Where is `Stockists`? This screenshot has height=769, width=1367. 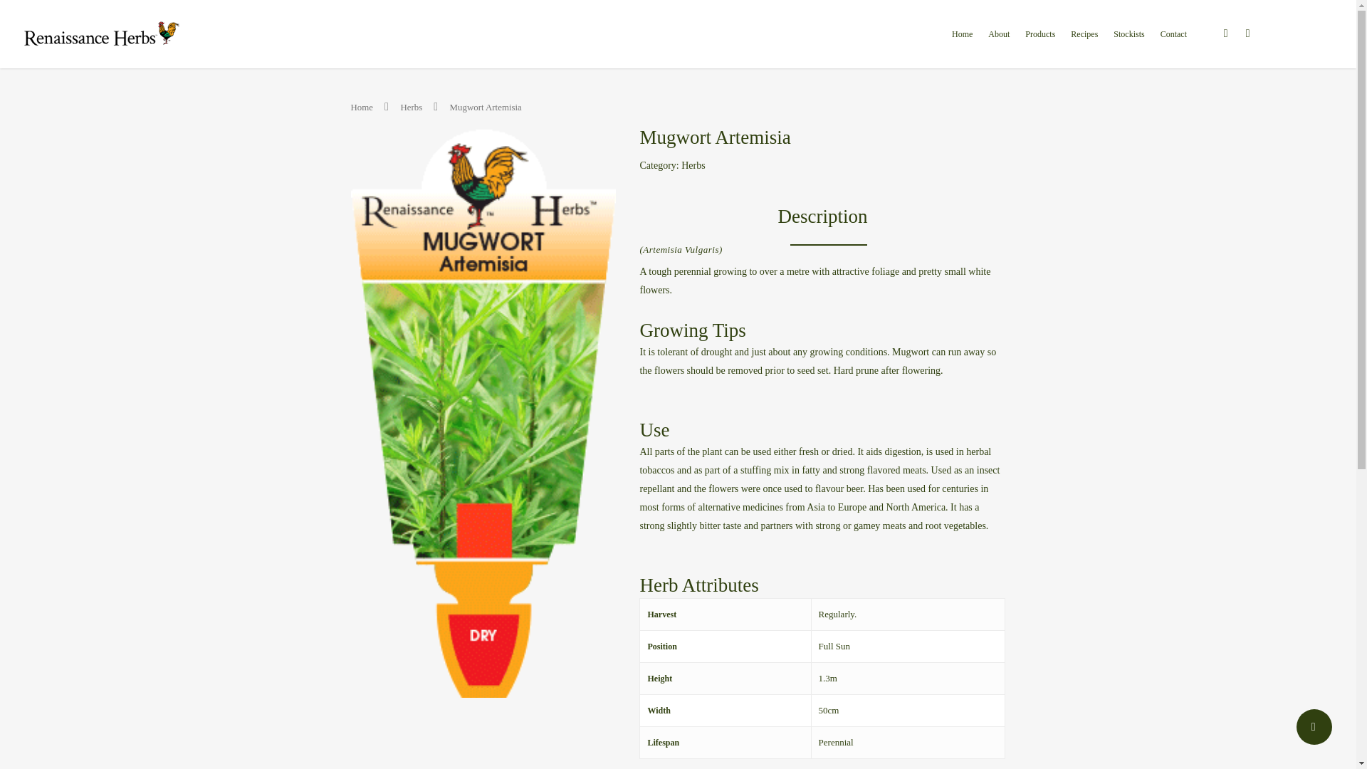 Stockists is located at coordinates (1128, 44).